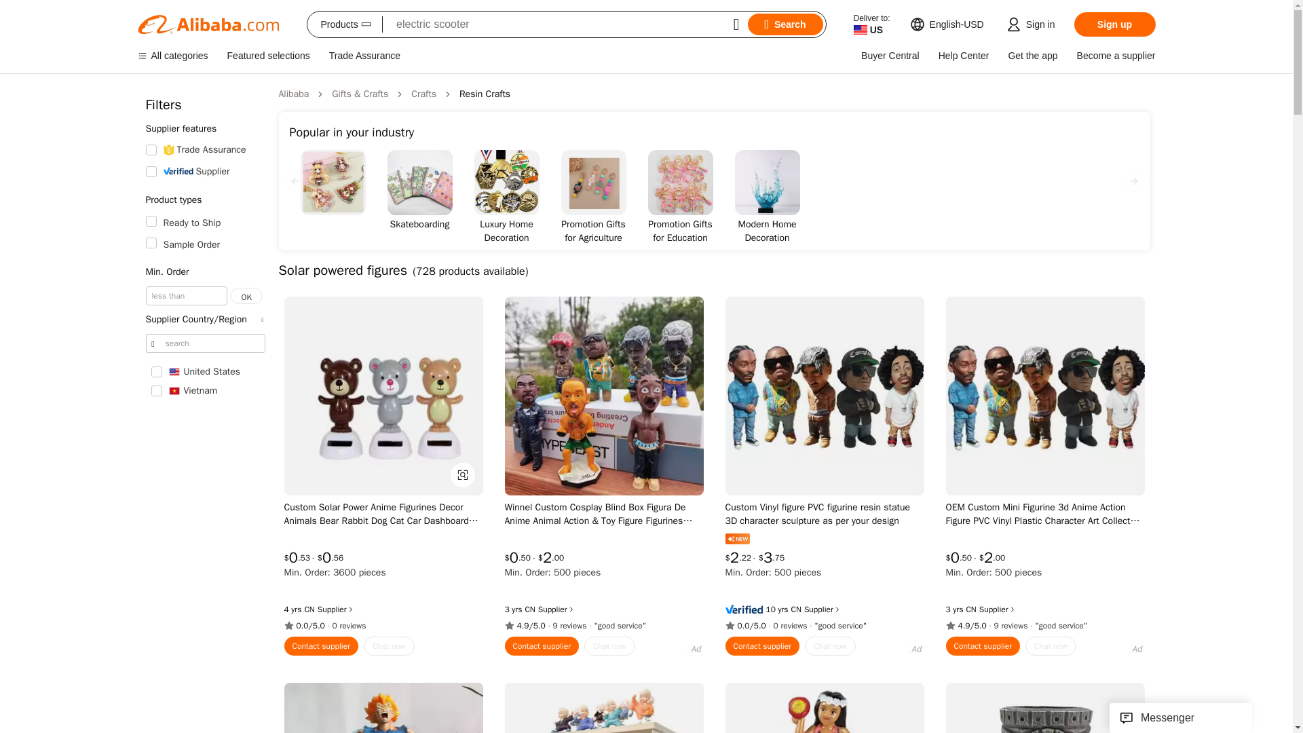 The width and height of the screenshot is (1303, 733). I want to click on Supplier features, so click(204, 128).